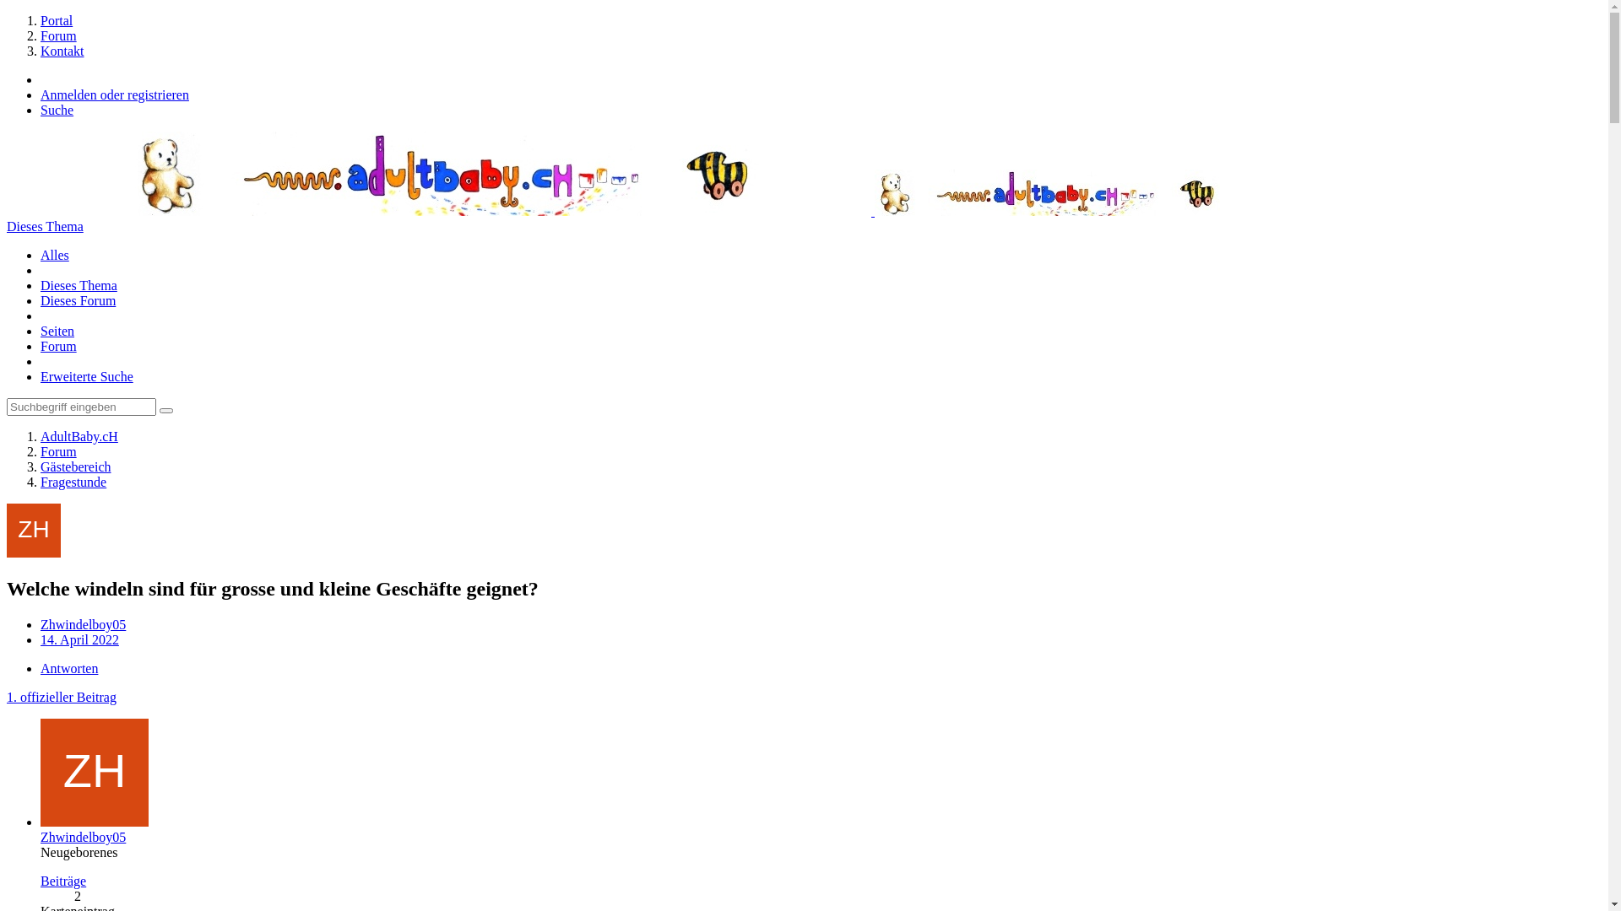 This screenshot has height=911, width=1621. I want to click on 1. offizieller Beitrag, so click(62, 697).